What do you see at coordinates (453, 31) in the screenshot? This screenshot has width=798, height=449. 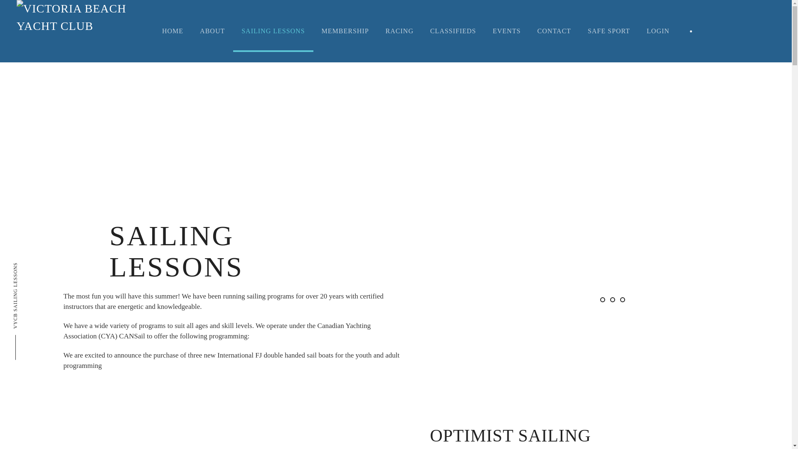 I see `CLASSIFIEDS` at bounding box center [453, 31].